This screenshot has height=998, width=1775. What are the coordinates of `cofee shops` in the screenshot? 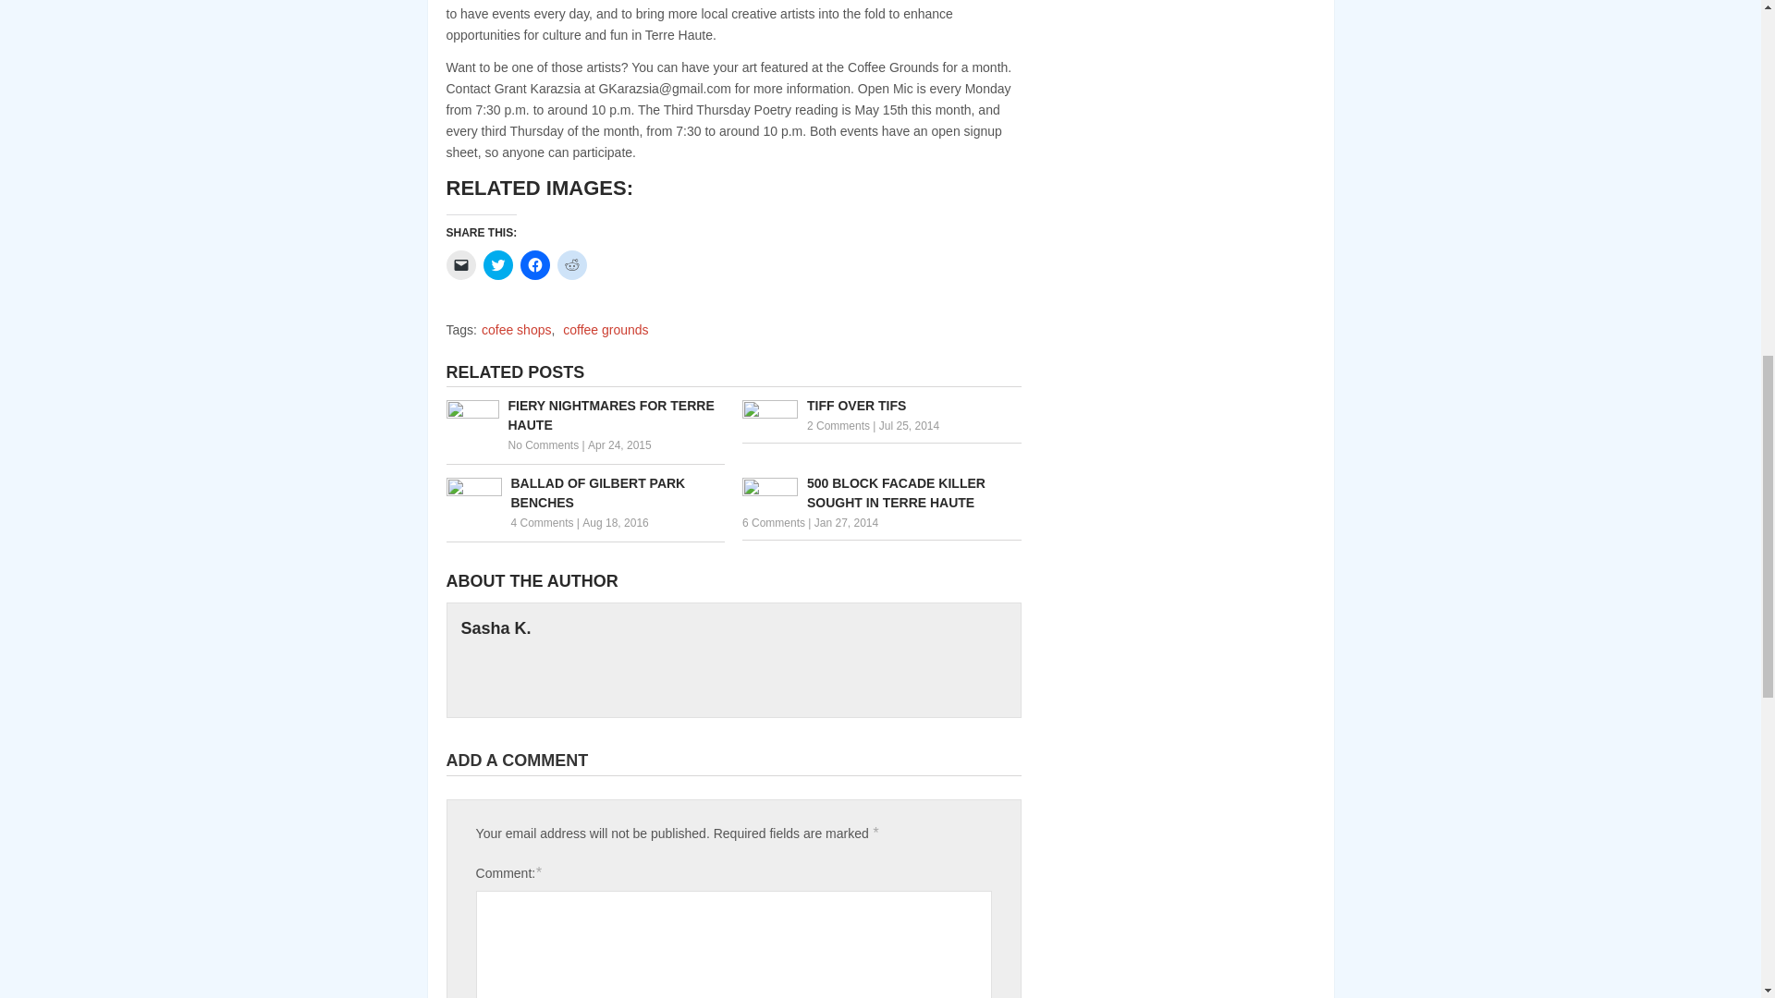 It's located at (516, 329).